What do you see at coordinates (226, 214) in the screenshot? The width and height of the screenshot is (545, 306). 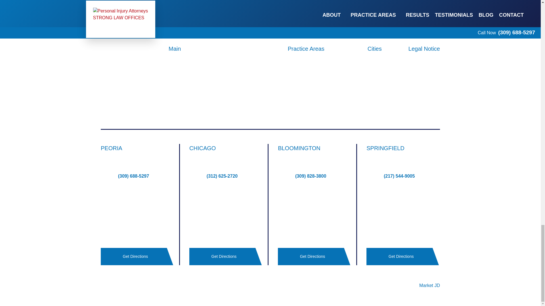 I see `Chicago Office` at bounding box center [226, 214].